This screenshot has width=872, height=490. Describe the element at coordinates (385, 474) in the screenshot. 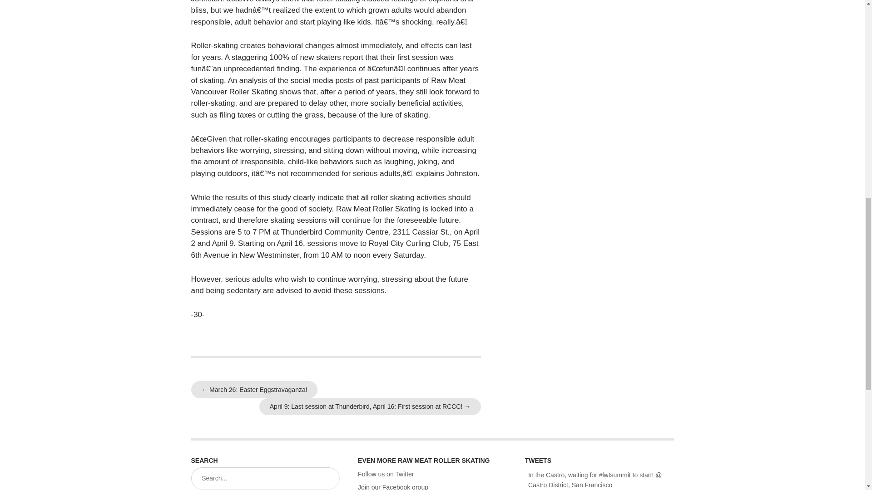

I see `Follow Raw Meat Vancouver on Twitter` at that location.